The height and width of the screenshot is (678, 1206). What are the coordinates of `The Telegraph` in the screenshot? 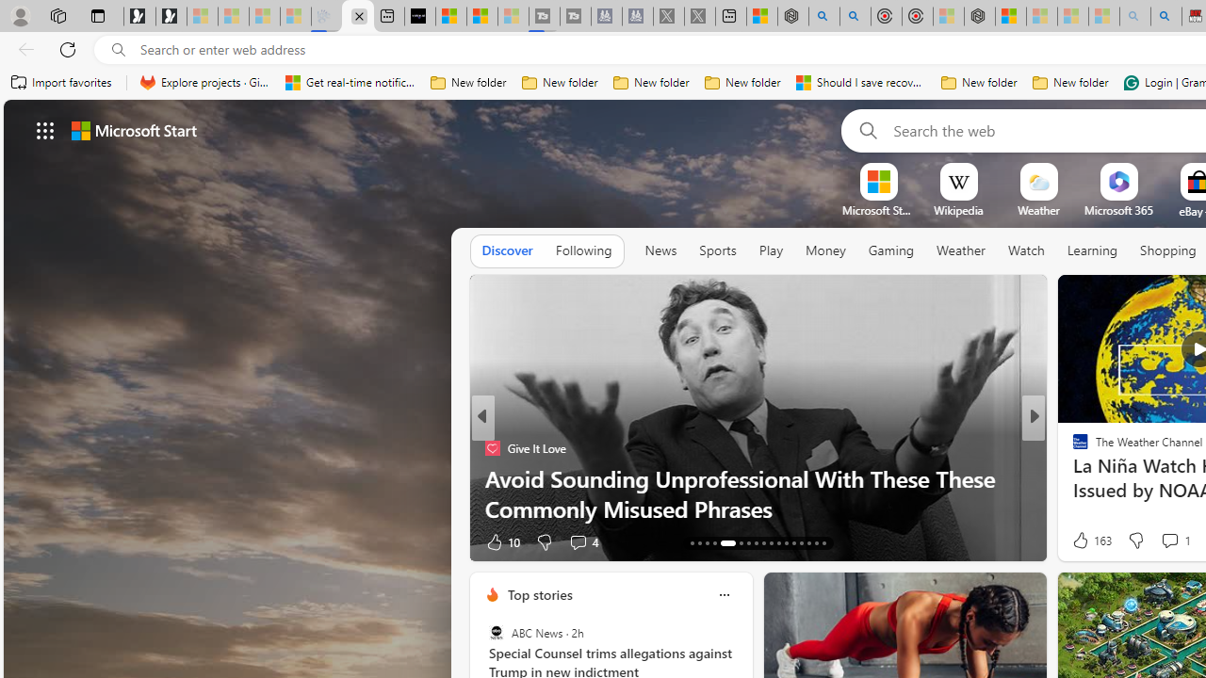 It's located at (1072, 448).